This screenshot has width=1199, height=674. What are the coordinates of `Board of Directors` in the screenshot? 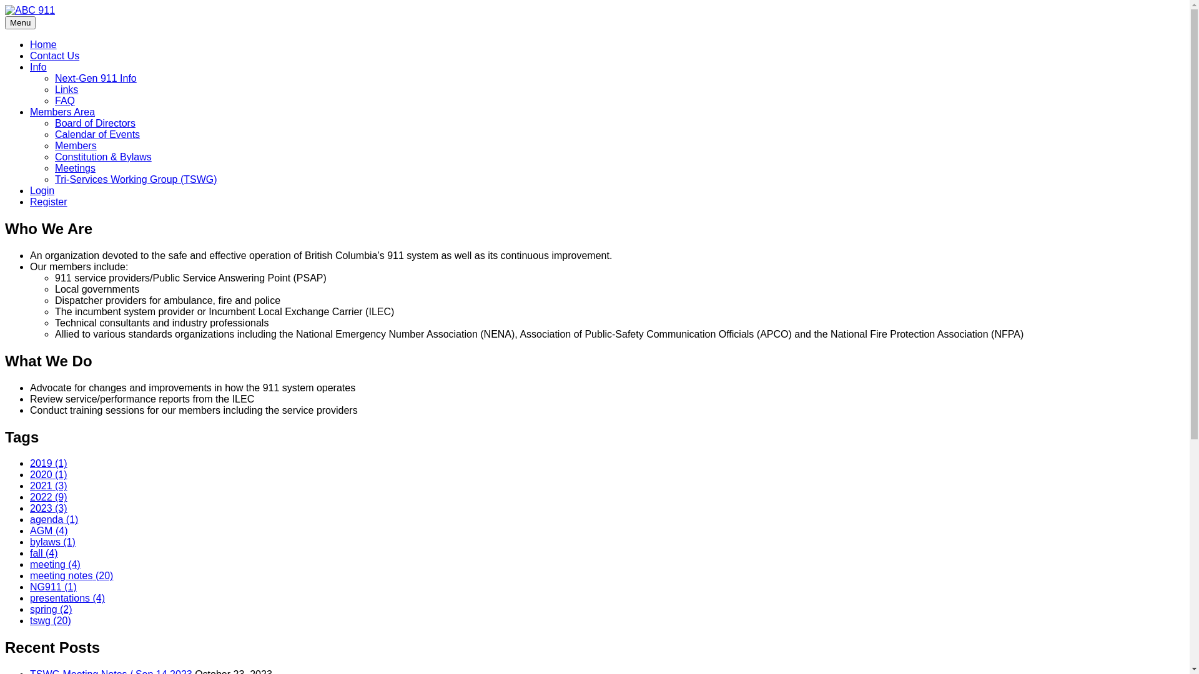 It's located at (95, 124).